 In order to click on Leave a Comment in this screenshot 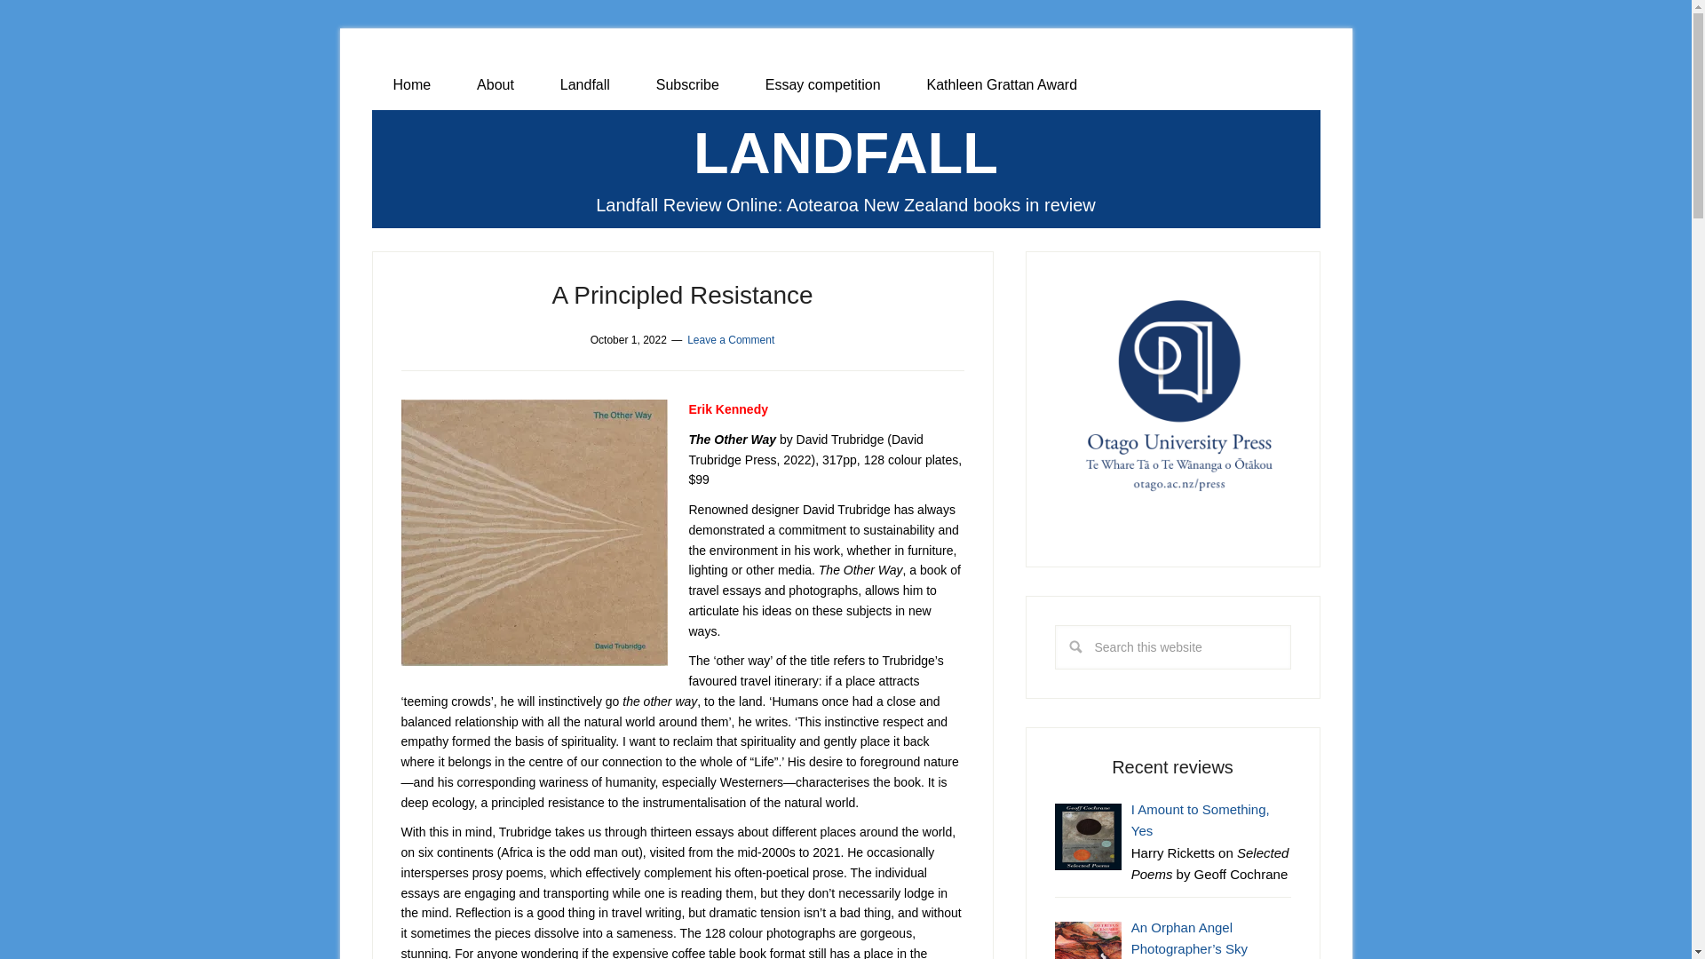, I will do `click(730, 339)`.